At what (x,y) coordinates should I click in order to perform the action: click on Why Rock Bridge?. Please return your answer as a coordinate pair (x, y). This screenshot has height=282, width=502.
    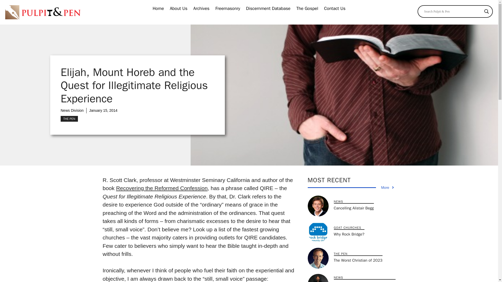
    Looking at the image, I should click on (349, 234).